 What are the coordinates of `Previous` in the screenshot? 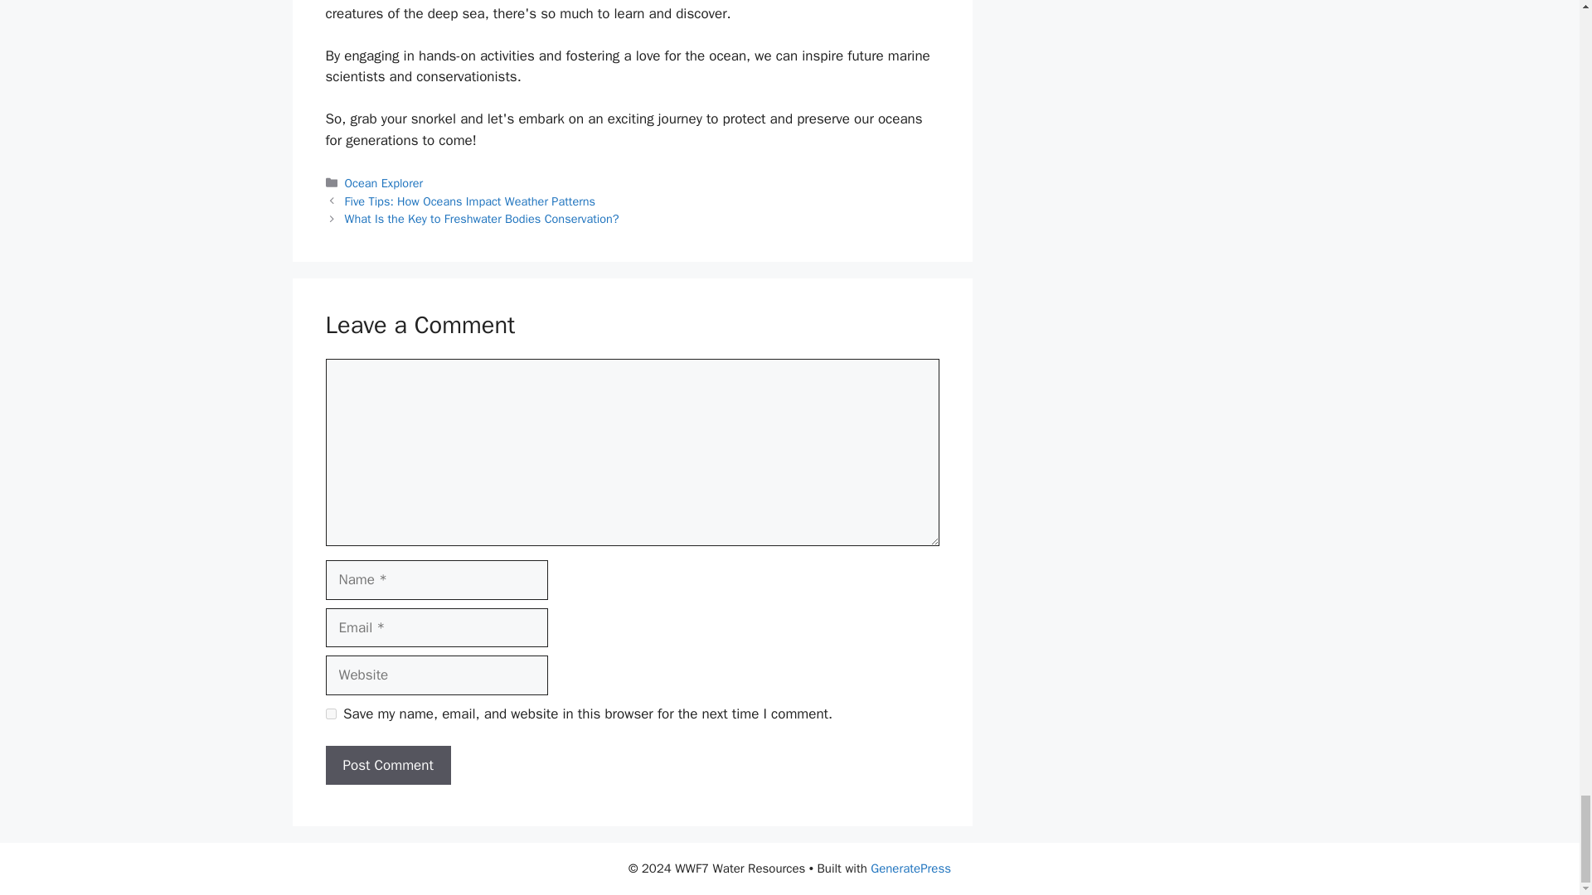 It's located at (470, 201).